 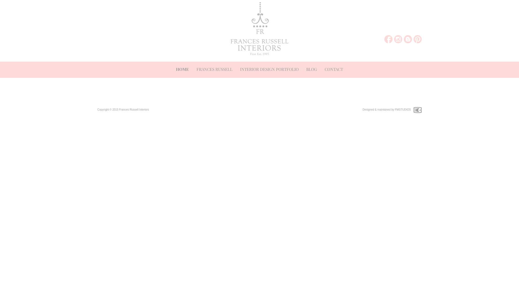 I want to click on FMSTUDIOS, so click(x=403, y=110).